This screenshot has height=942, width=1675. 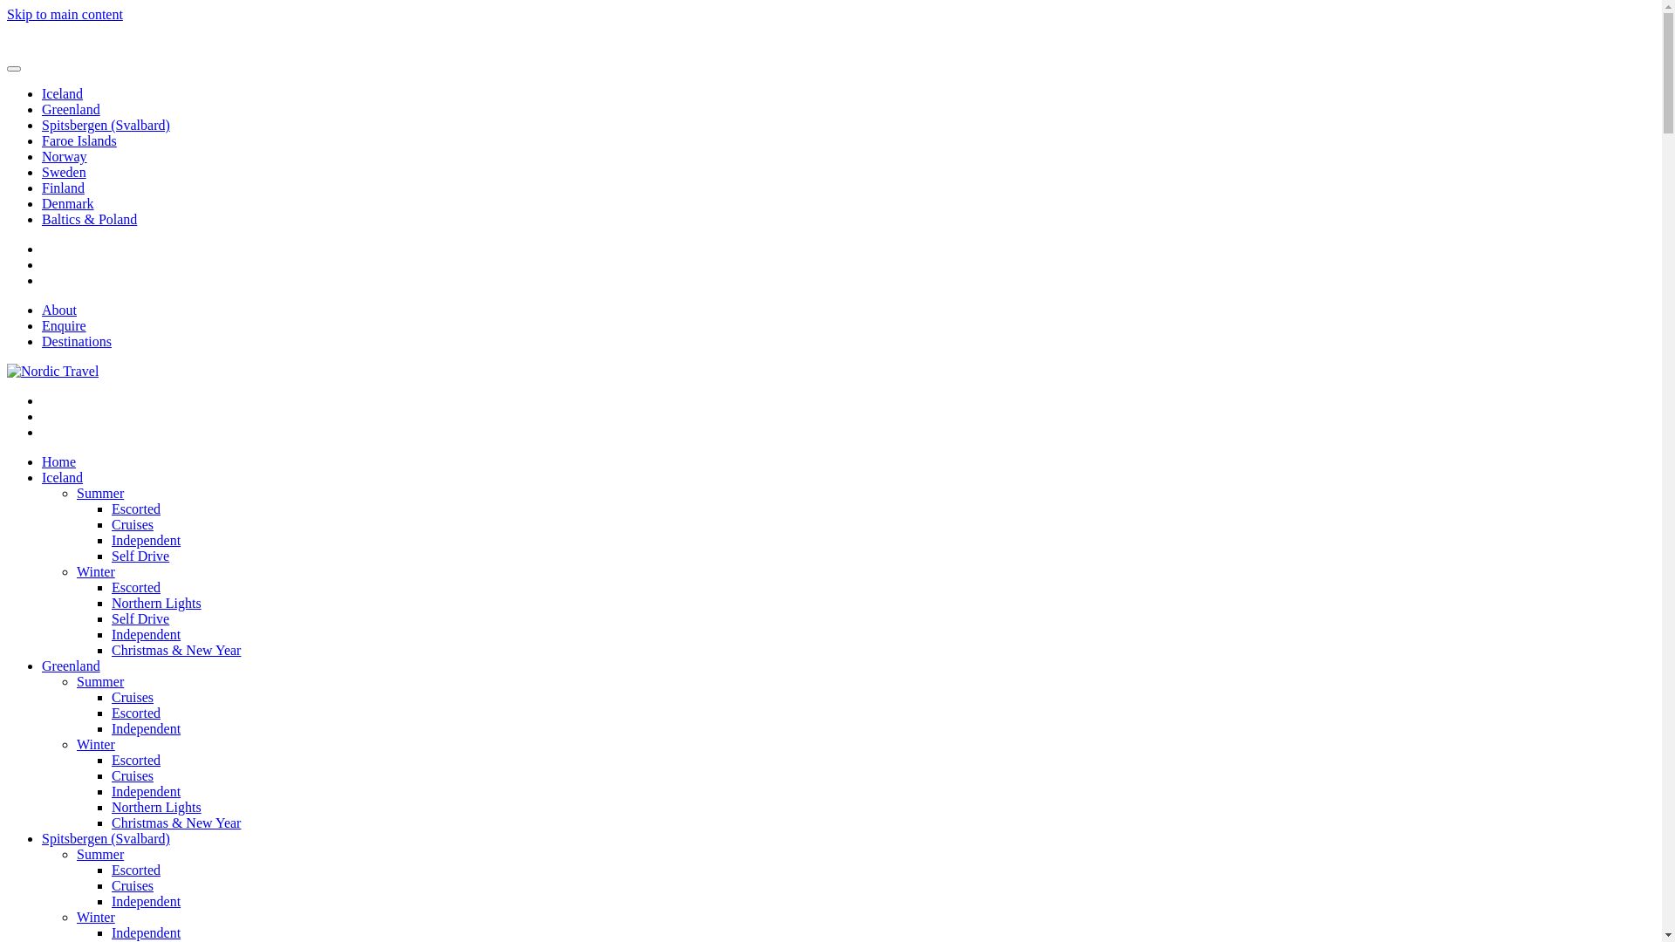 What do you see at coordinates (157, 604) in the screenshot?
I see `Northern Lights` at bounding box center [157, 604].